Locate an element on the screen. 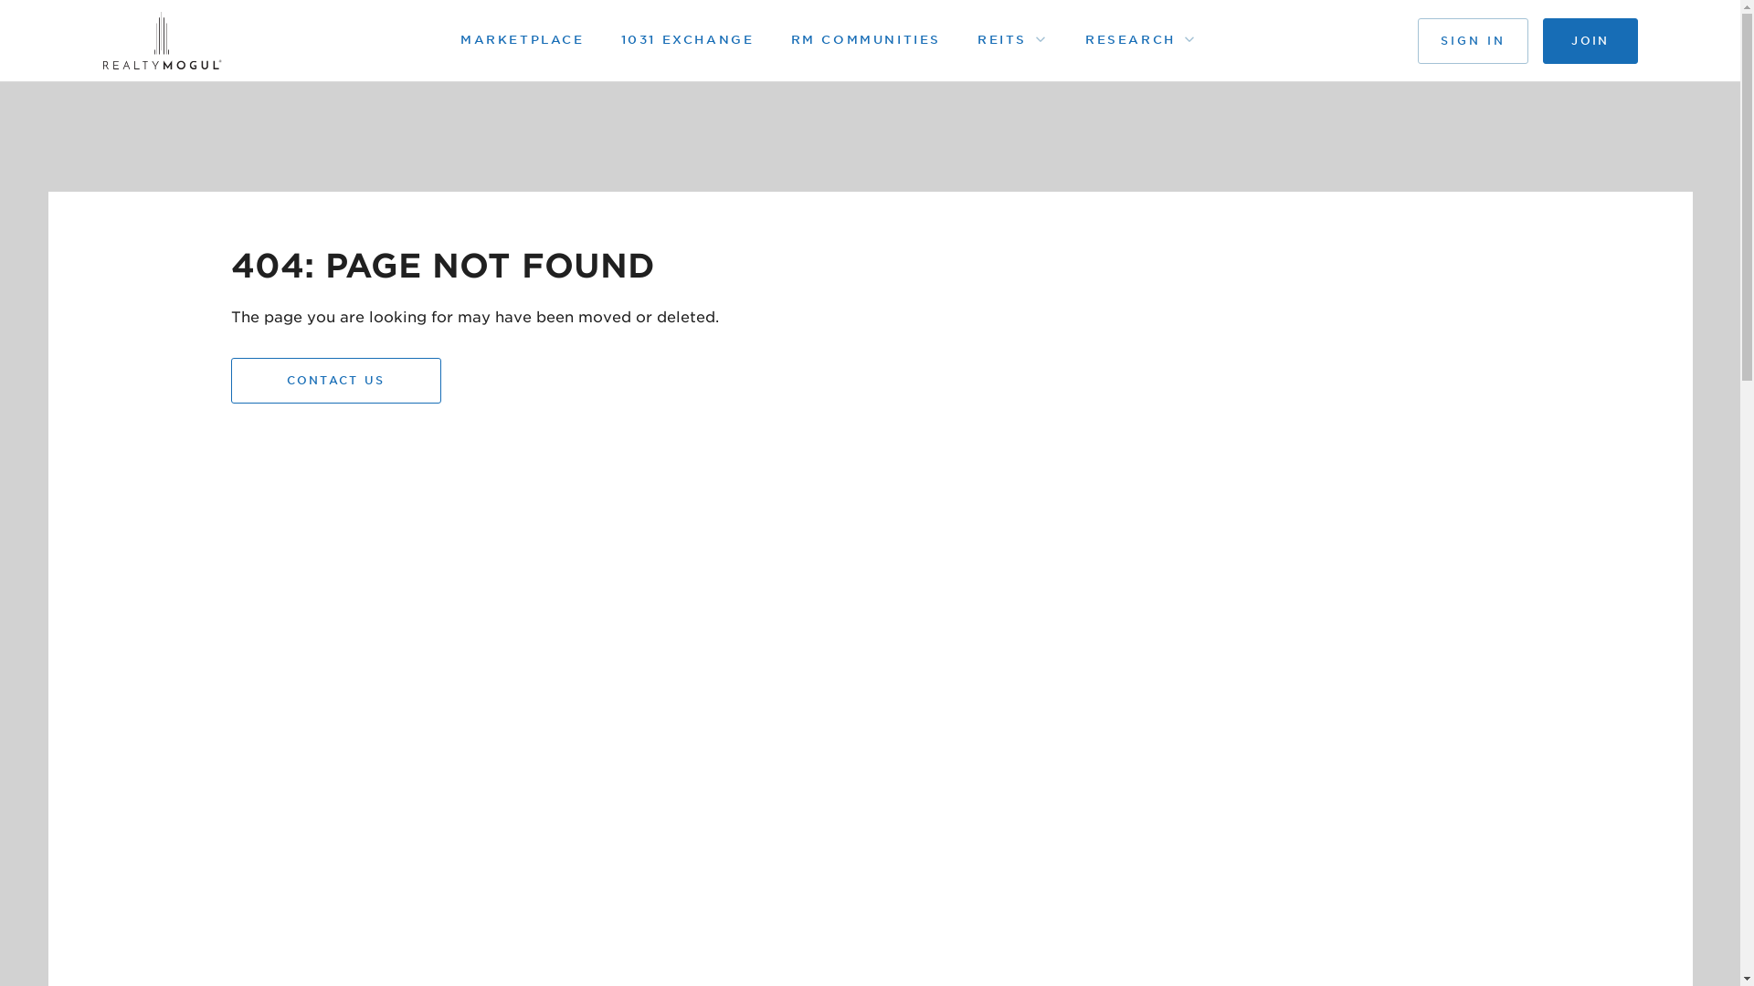 This screenshot has width=1754, height=986. REITS is located at coordinates (1001, 39).